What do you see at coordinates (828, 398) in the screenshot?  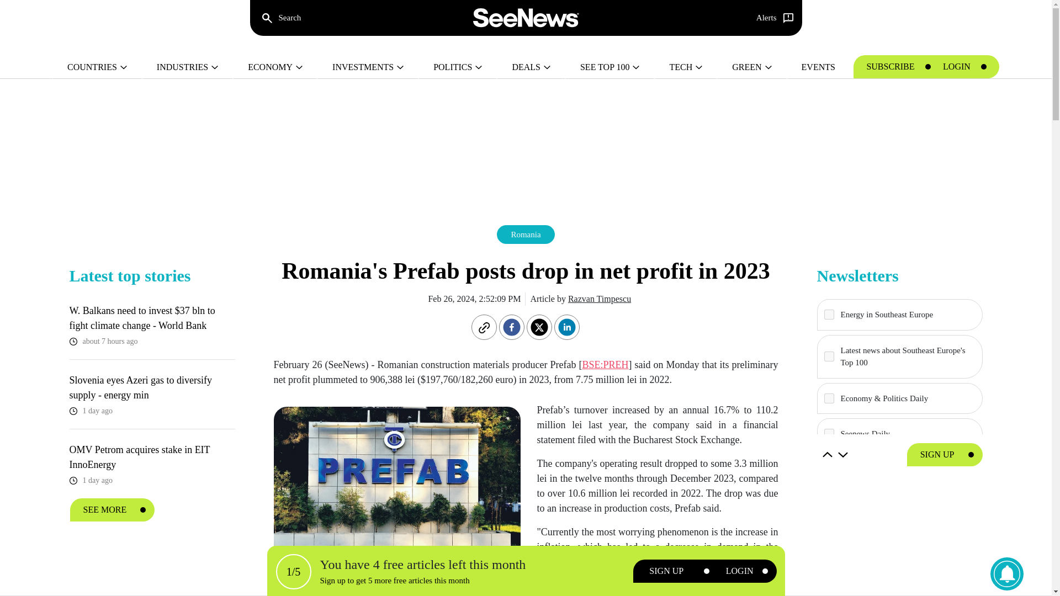 I see `on` at bounding box center [828, 398].